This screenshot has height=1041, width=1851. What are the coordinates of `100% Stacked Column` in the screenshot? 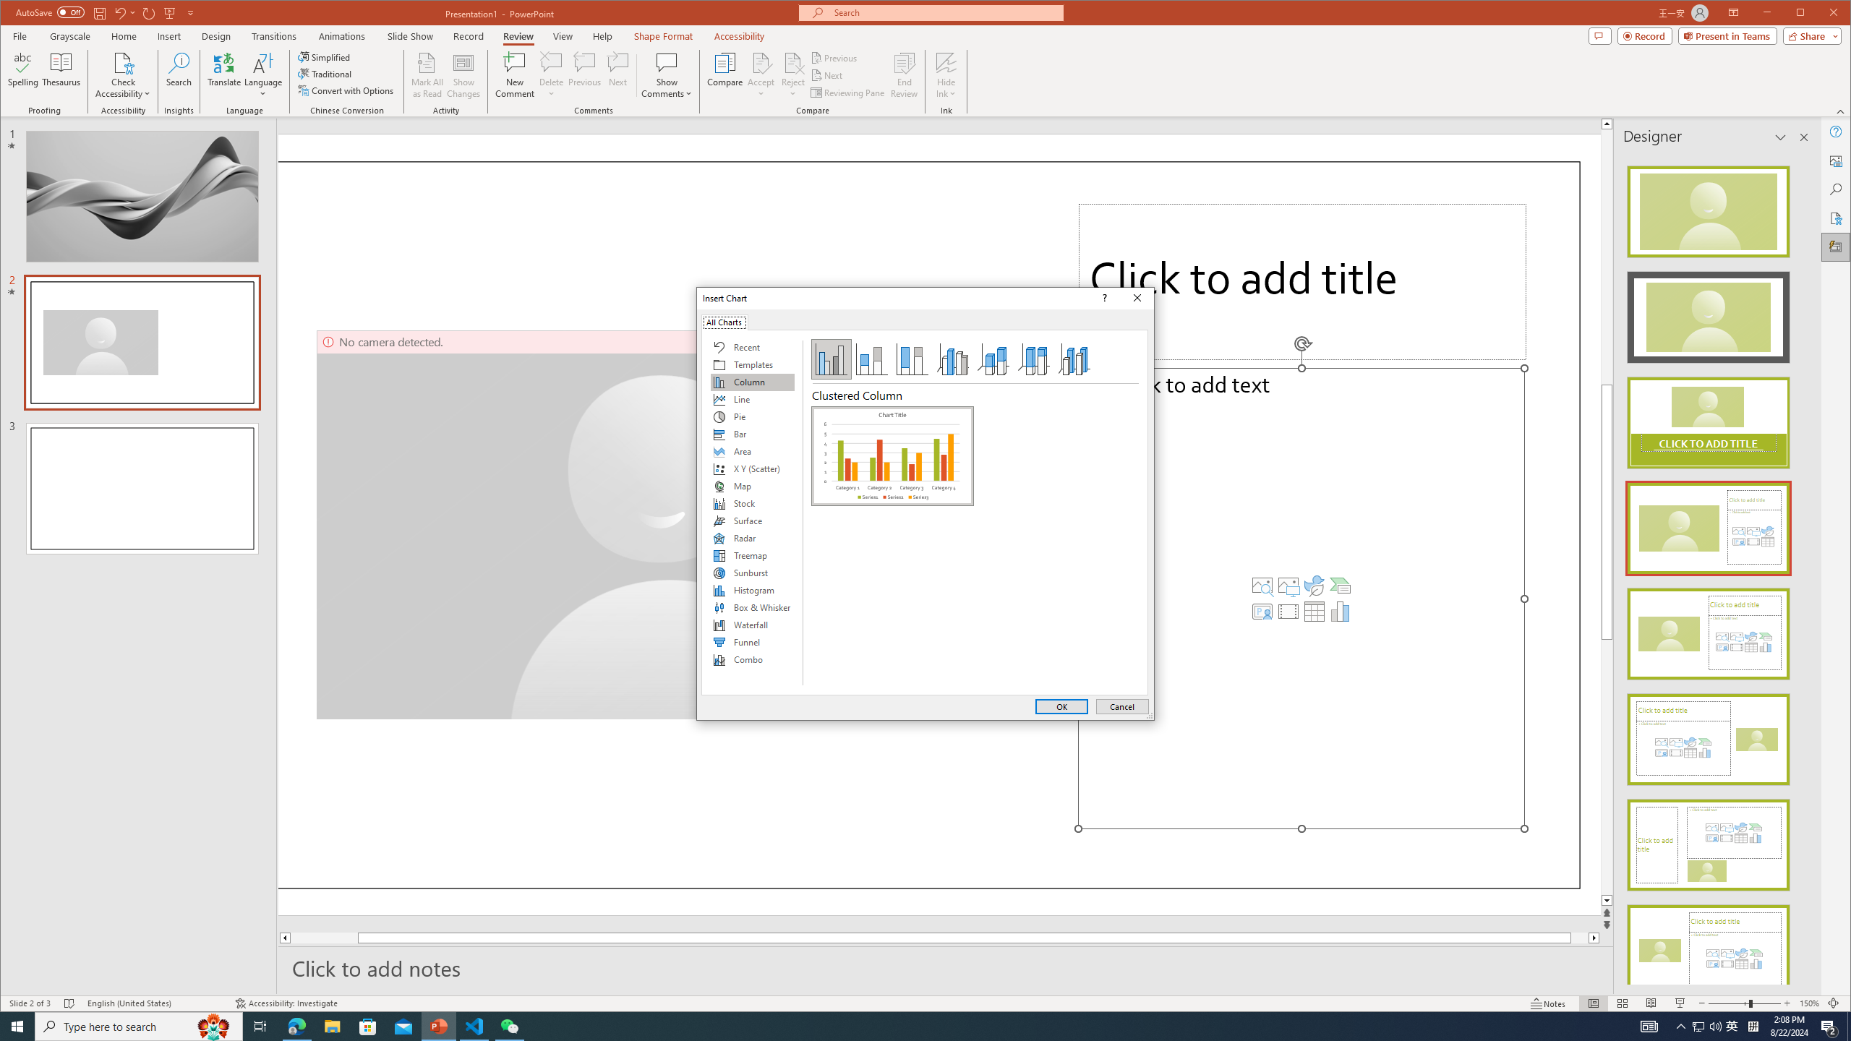 It's located at (912, 359).